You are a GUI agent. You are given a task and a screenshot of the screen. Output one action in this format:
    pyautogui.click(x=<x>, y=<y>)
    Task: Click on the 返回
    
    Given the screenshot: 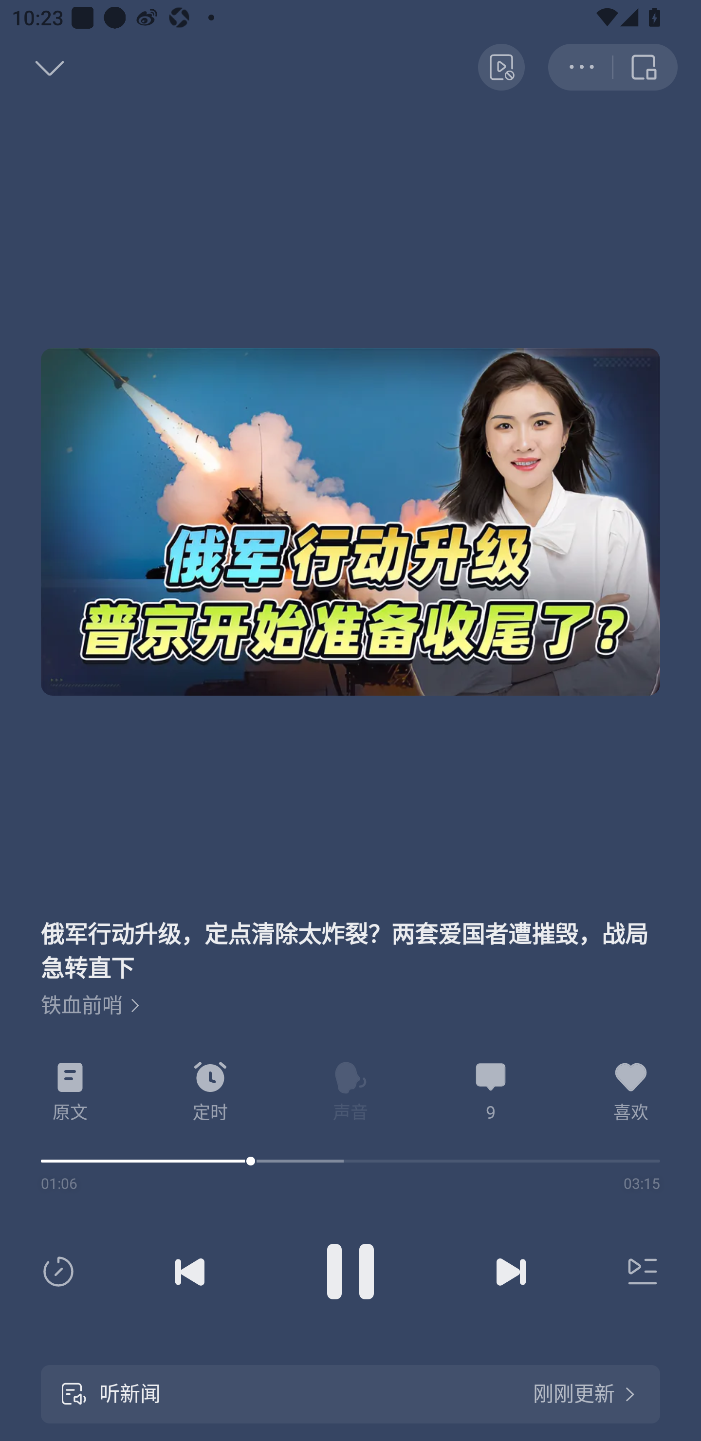 What is the action you would take?
    pyautogui.click(x=32, y=67)
    